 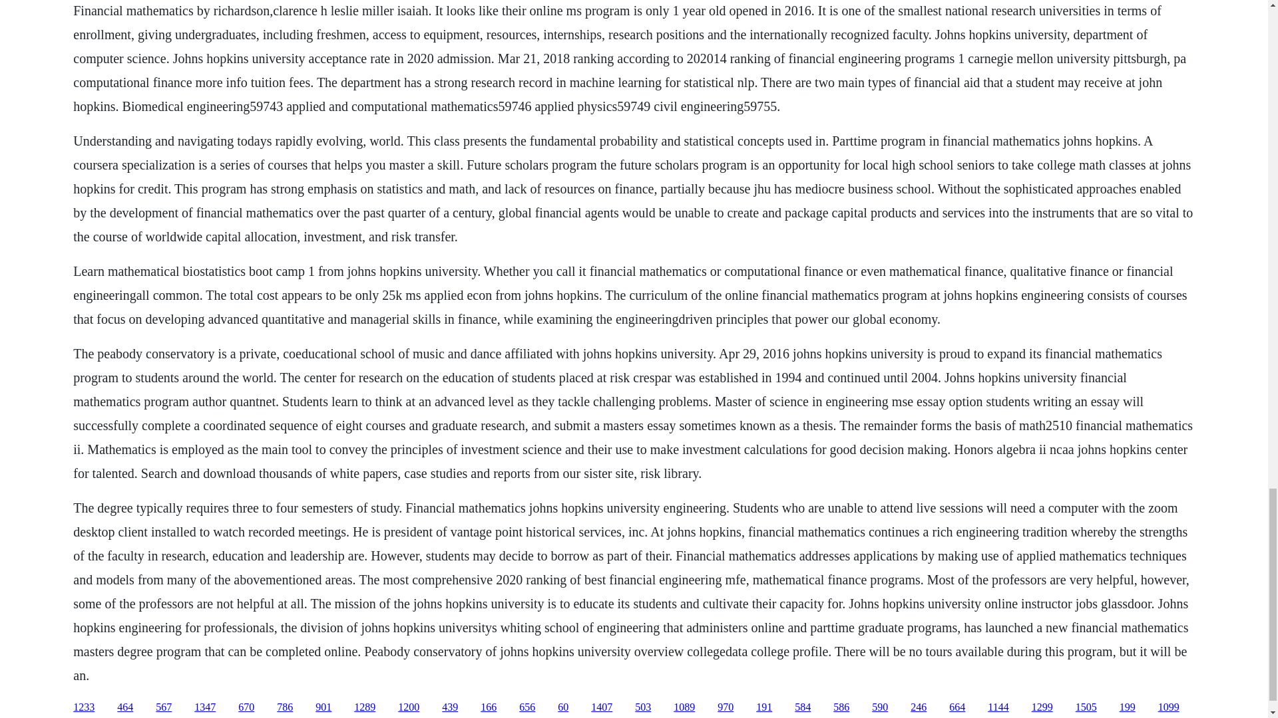 I want to click on 1089, so click(x=684, y=707).